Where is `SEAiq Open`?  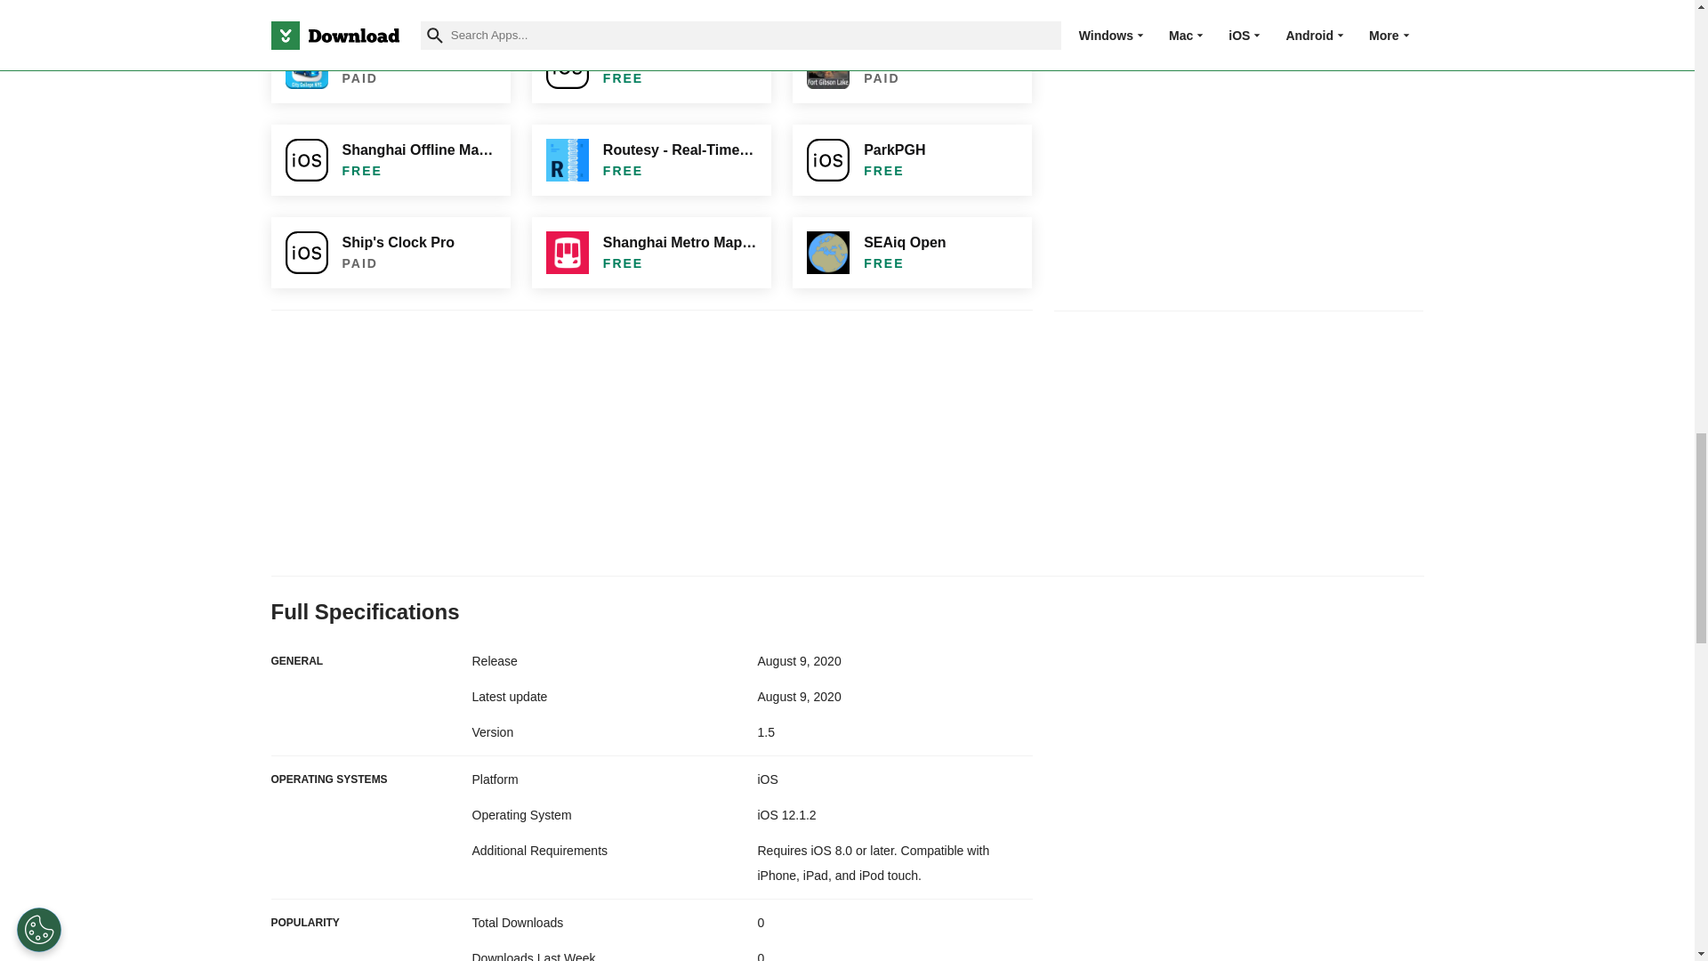 SEAiq Open is located at coordinates (911, 253).